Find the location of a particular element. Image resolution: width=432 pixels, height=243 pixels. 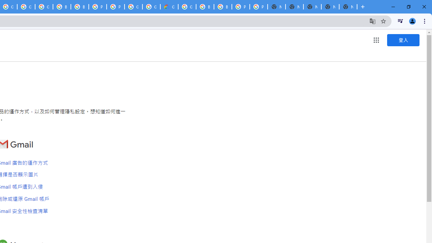

Browse Chrome as a guest - Computer - Google Chrome Help is located at coordinates (62, 7).